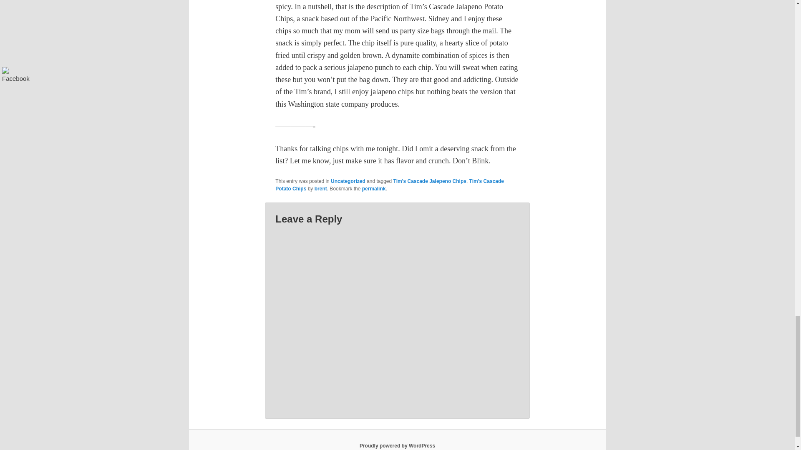 This screenshot has width=801, height=450. Describe the element at coordinates (320, 189) in the screenshot. I see `brent` at that location.